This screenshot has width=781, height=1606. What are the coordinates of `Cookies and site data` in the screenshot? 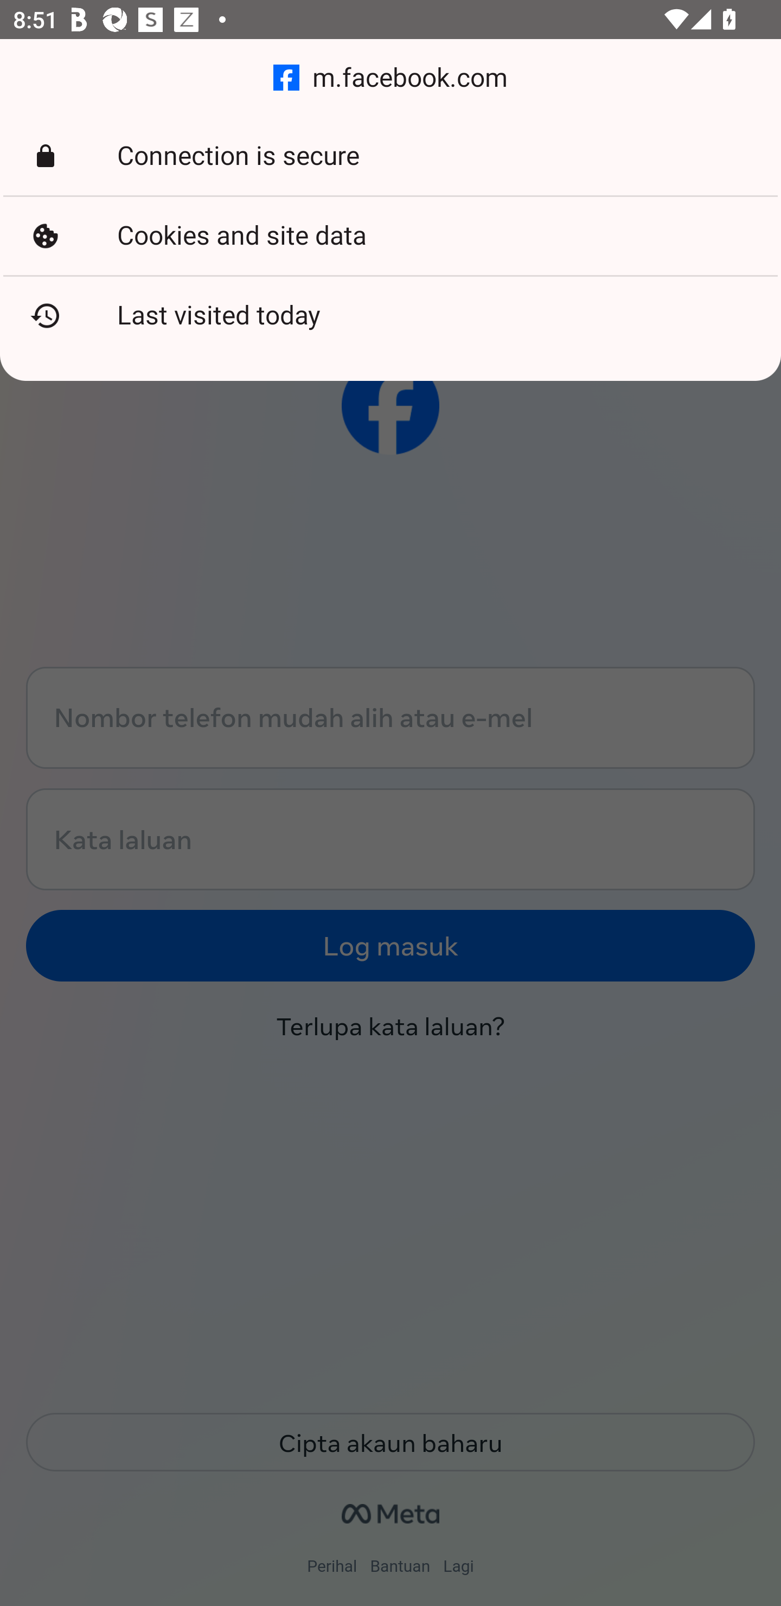 It's located at (390, 236).